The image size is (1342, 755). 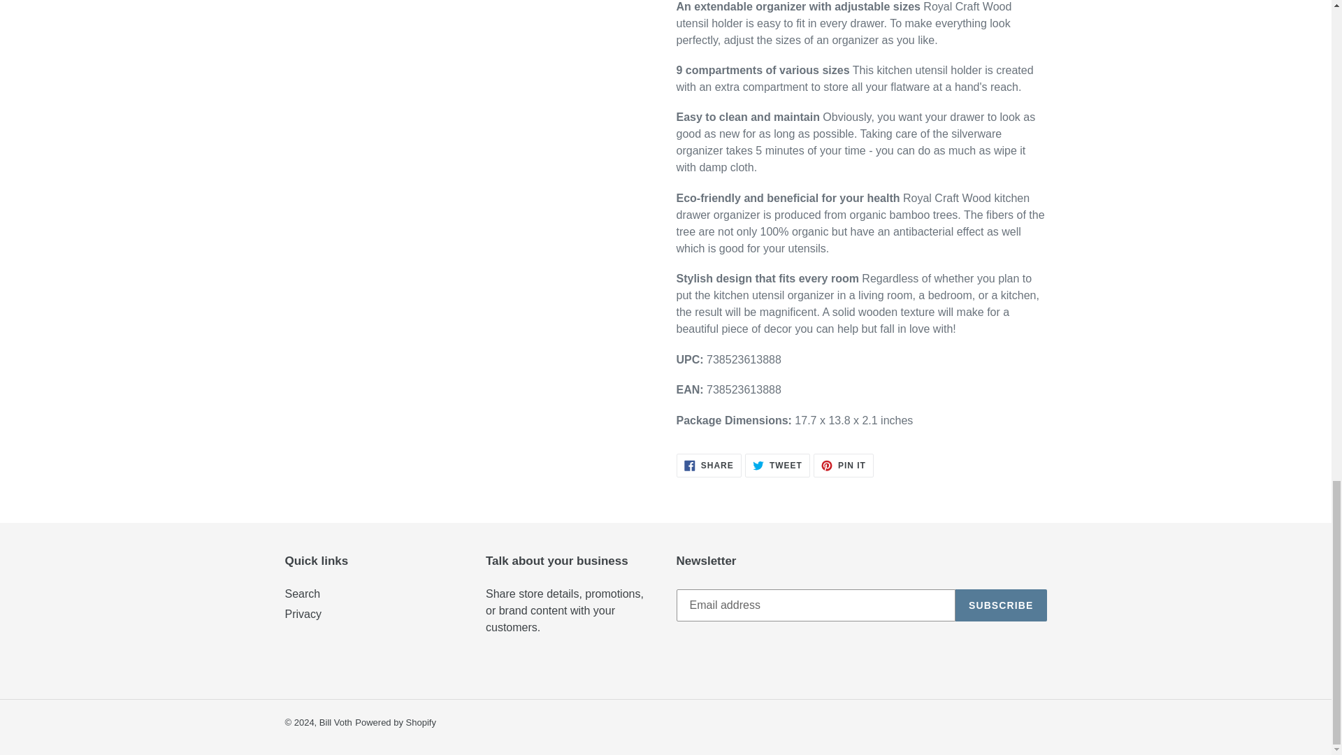 I want to click on Powered by Shopify, so click(x=396, y=723).